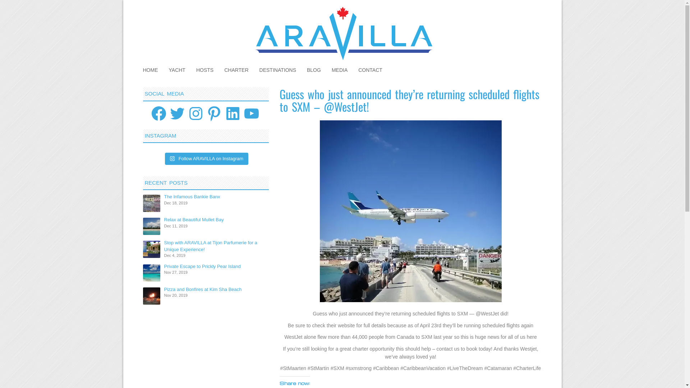  What do you see at coordinates (196, 114) in the screenshot?
I see `Instagram` at bounding box center [196, 114].